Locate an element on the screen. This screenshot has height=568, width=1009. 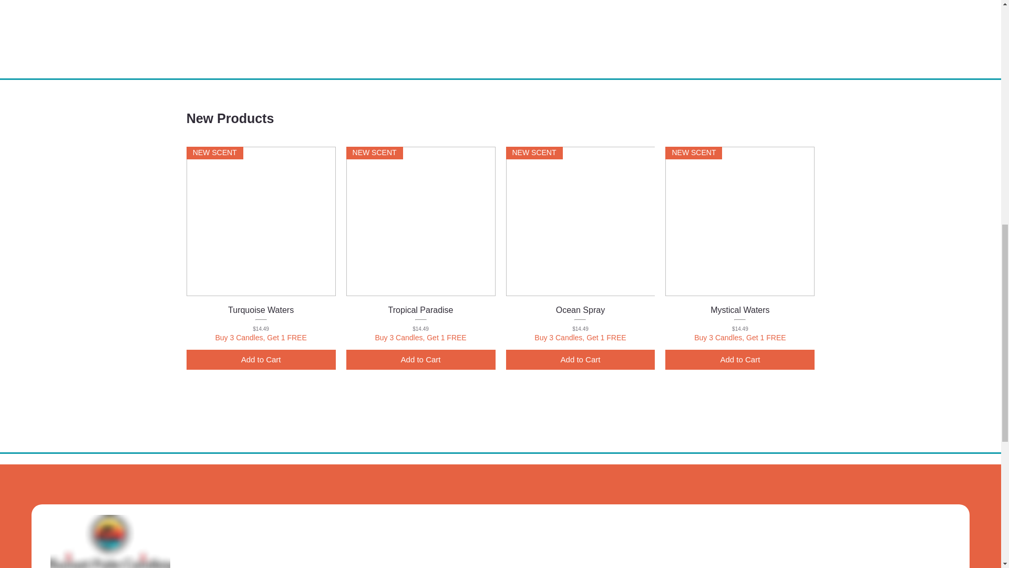
Add to Cart is located at coordinates (261, 360).